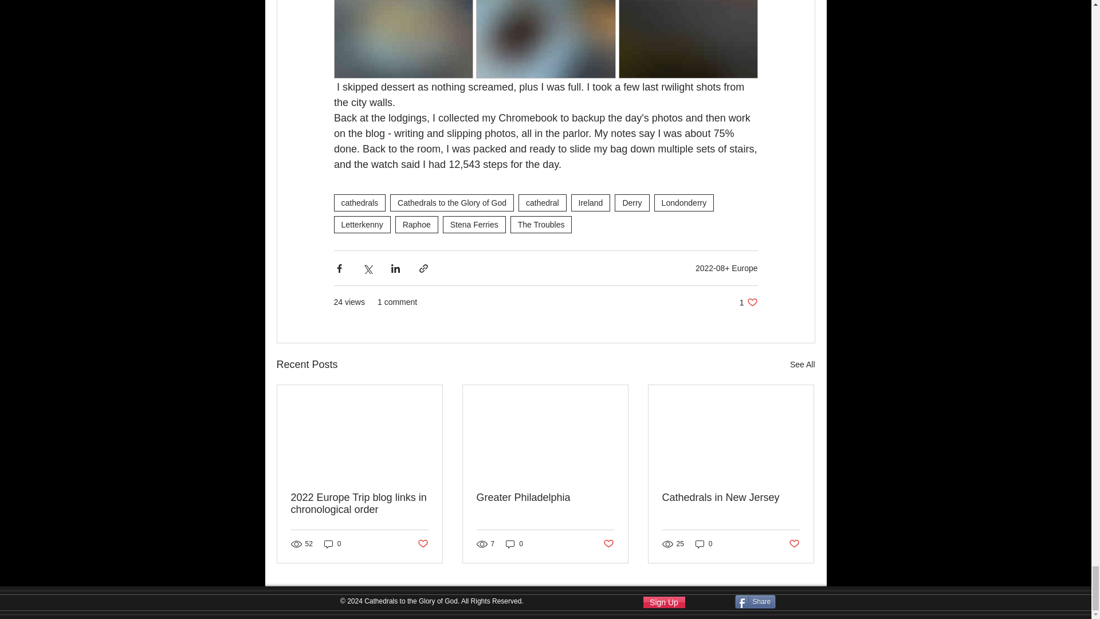  Describe the element at coordinates (542, 203) in the screenshot. I see `cathedral` at that location.